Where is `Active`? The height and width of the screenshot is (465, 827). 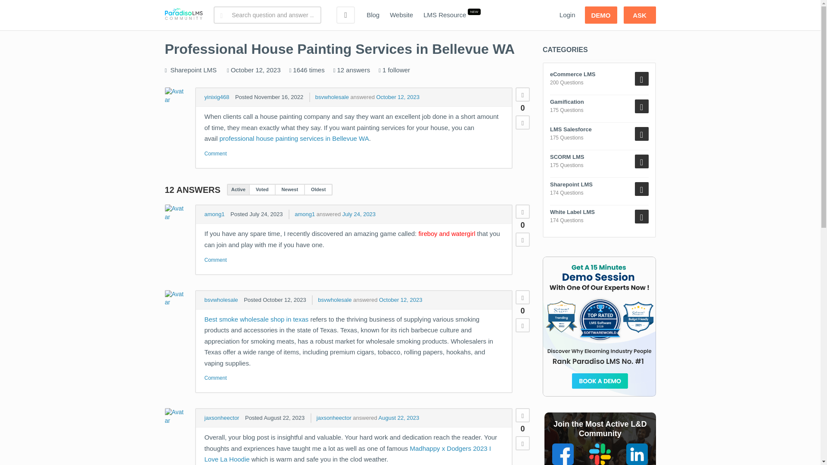 Active is located at coordinates (238, 189).